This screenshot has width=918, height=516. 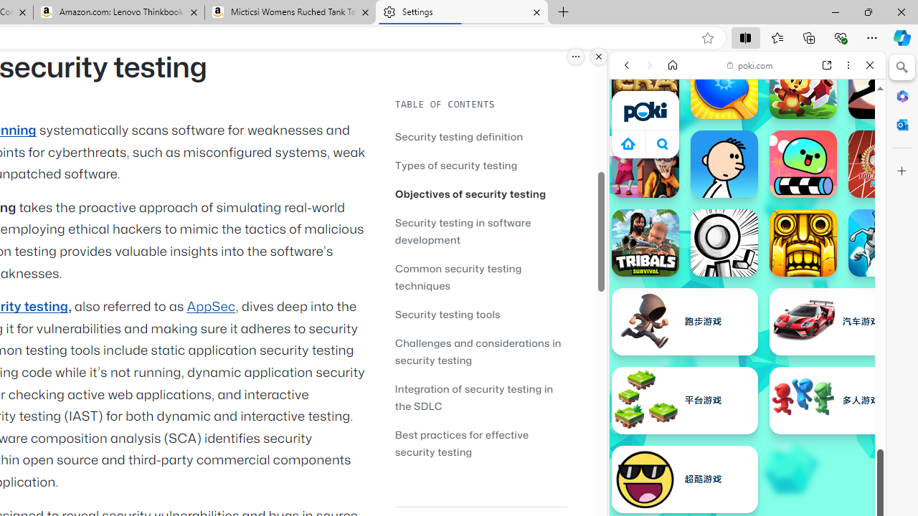 I want to click on Io Games, so click(x=747, y=441).